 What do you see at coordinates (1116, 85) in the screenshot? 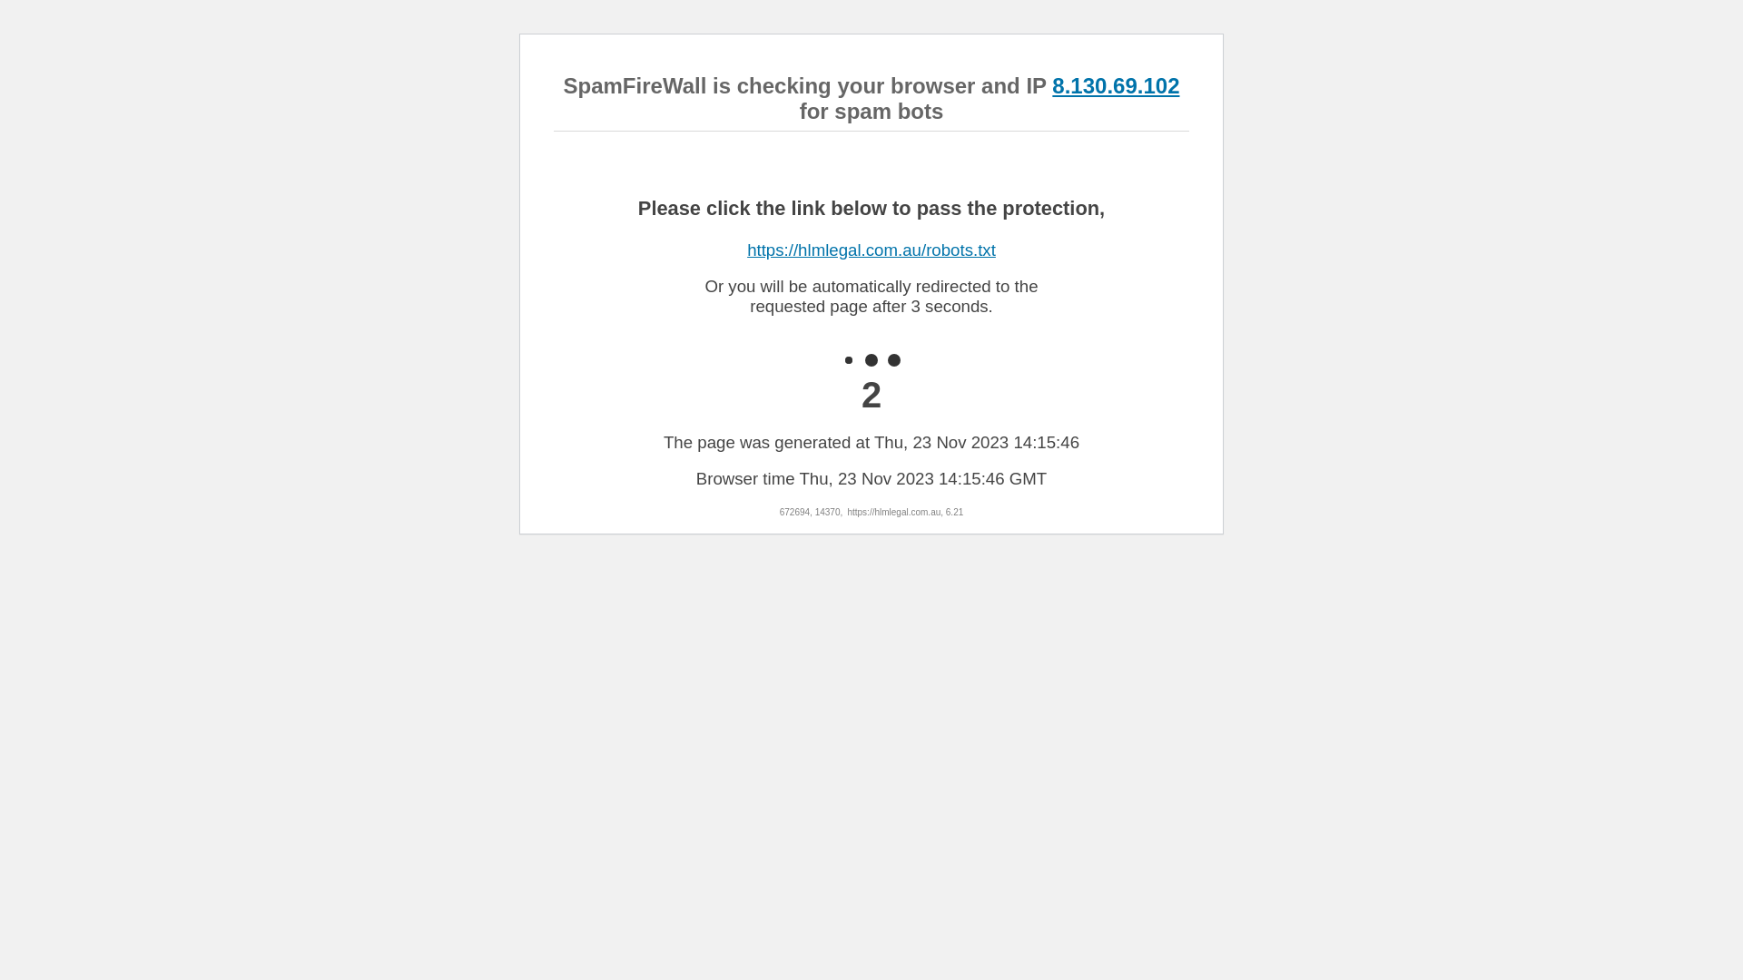
I see `8.130.69.102` at bounding box center [1116, 85].